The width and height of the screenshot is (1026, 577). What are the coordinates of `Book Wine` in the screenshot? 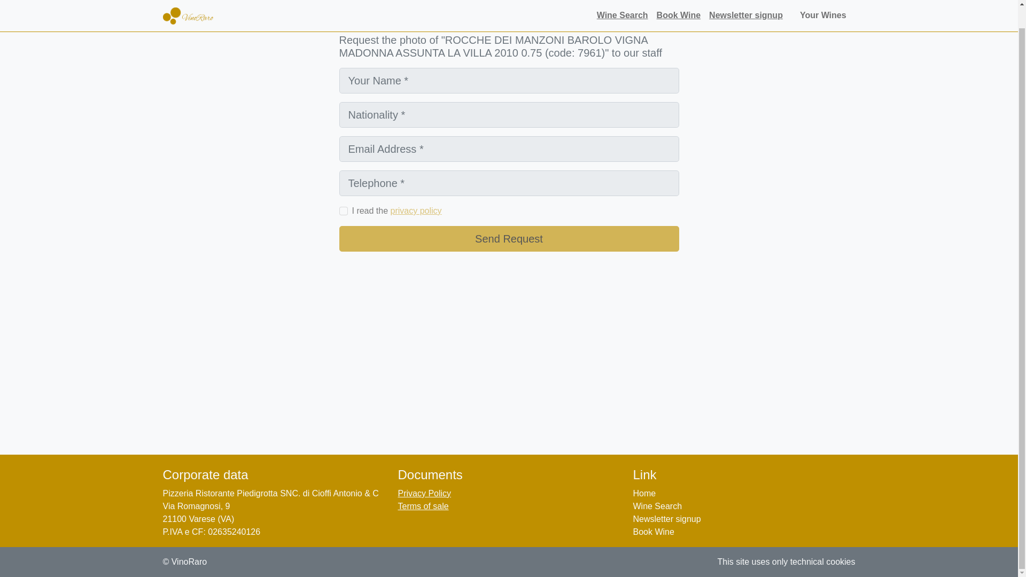 It's located at (679, 2).